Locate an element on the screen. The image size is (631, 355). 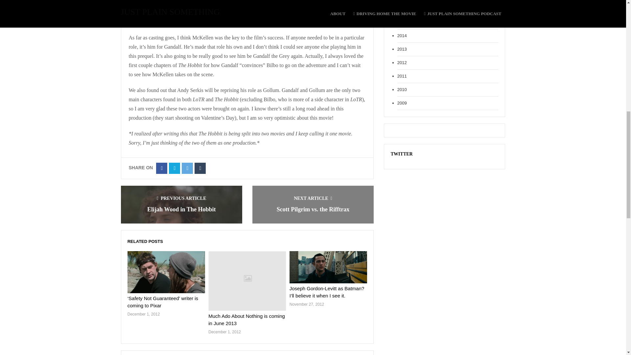
McKellen is in is located at coordinates (270, 22).